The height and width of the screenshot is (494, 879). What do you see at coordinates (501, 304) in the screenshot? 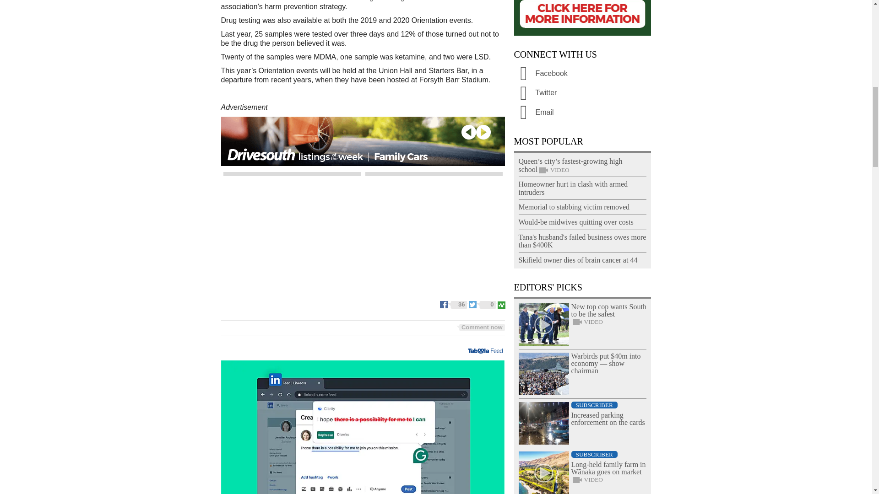
I see `ShareThis` at bounding box center [501, 304].